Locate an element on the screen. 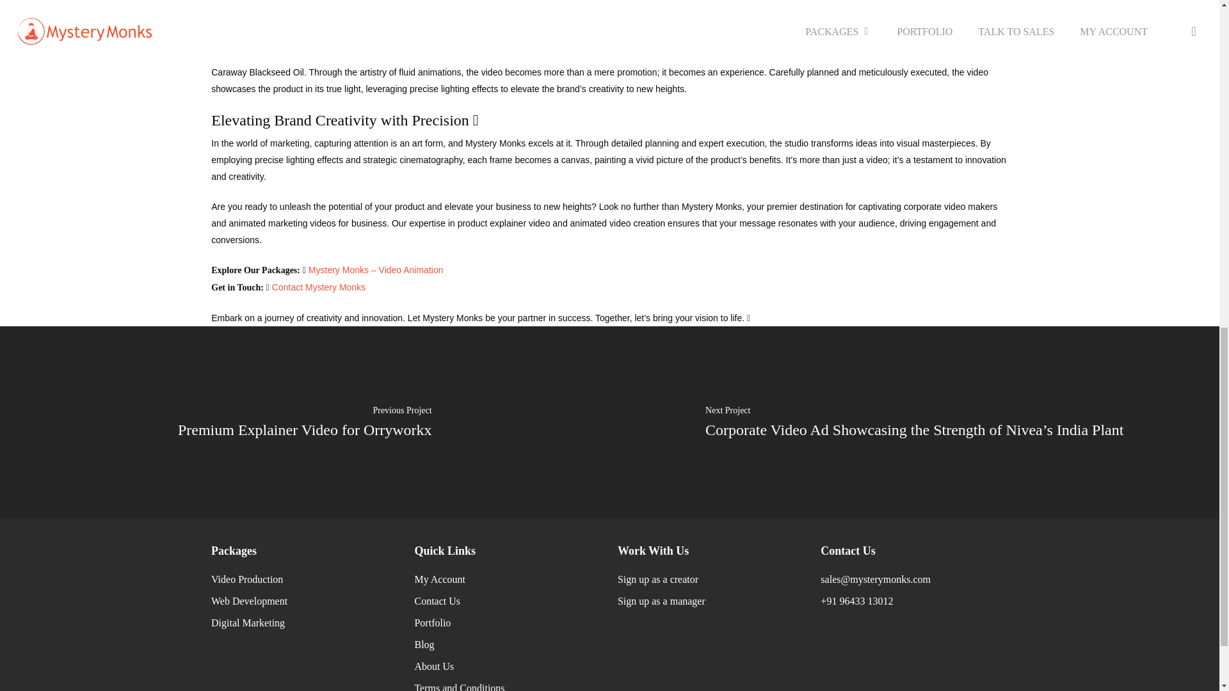 The height and width of the screenshot is (691, 1229). About Us is located at coordinates (434, 665).